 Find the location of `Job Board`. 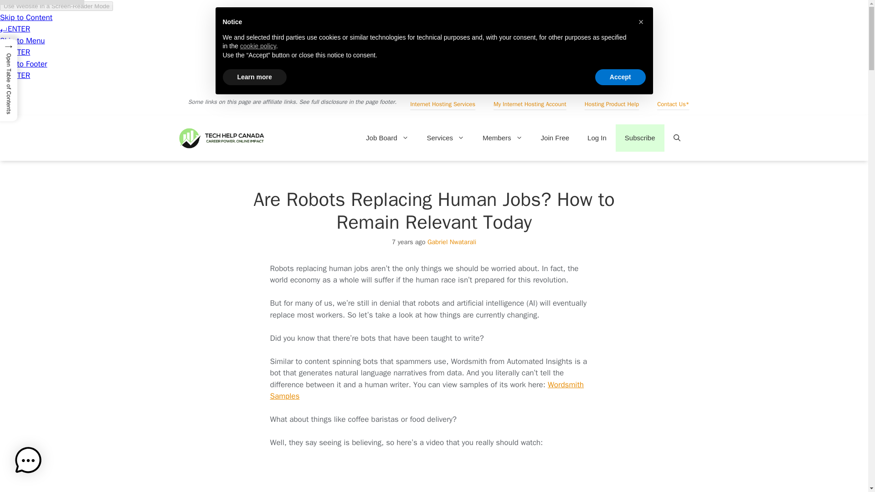

Job Board is located at coordinates (387, 138).